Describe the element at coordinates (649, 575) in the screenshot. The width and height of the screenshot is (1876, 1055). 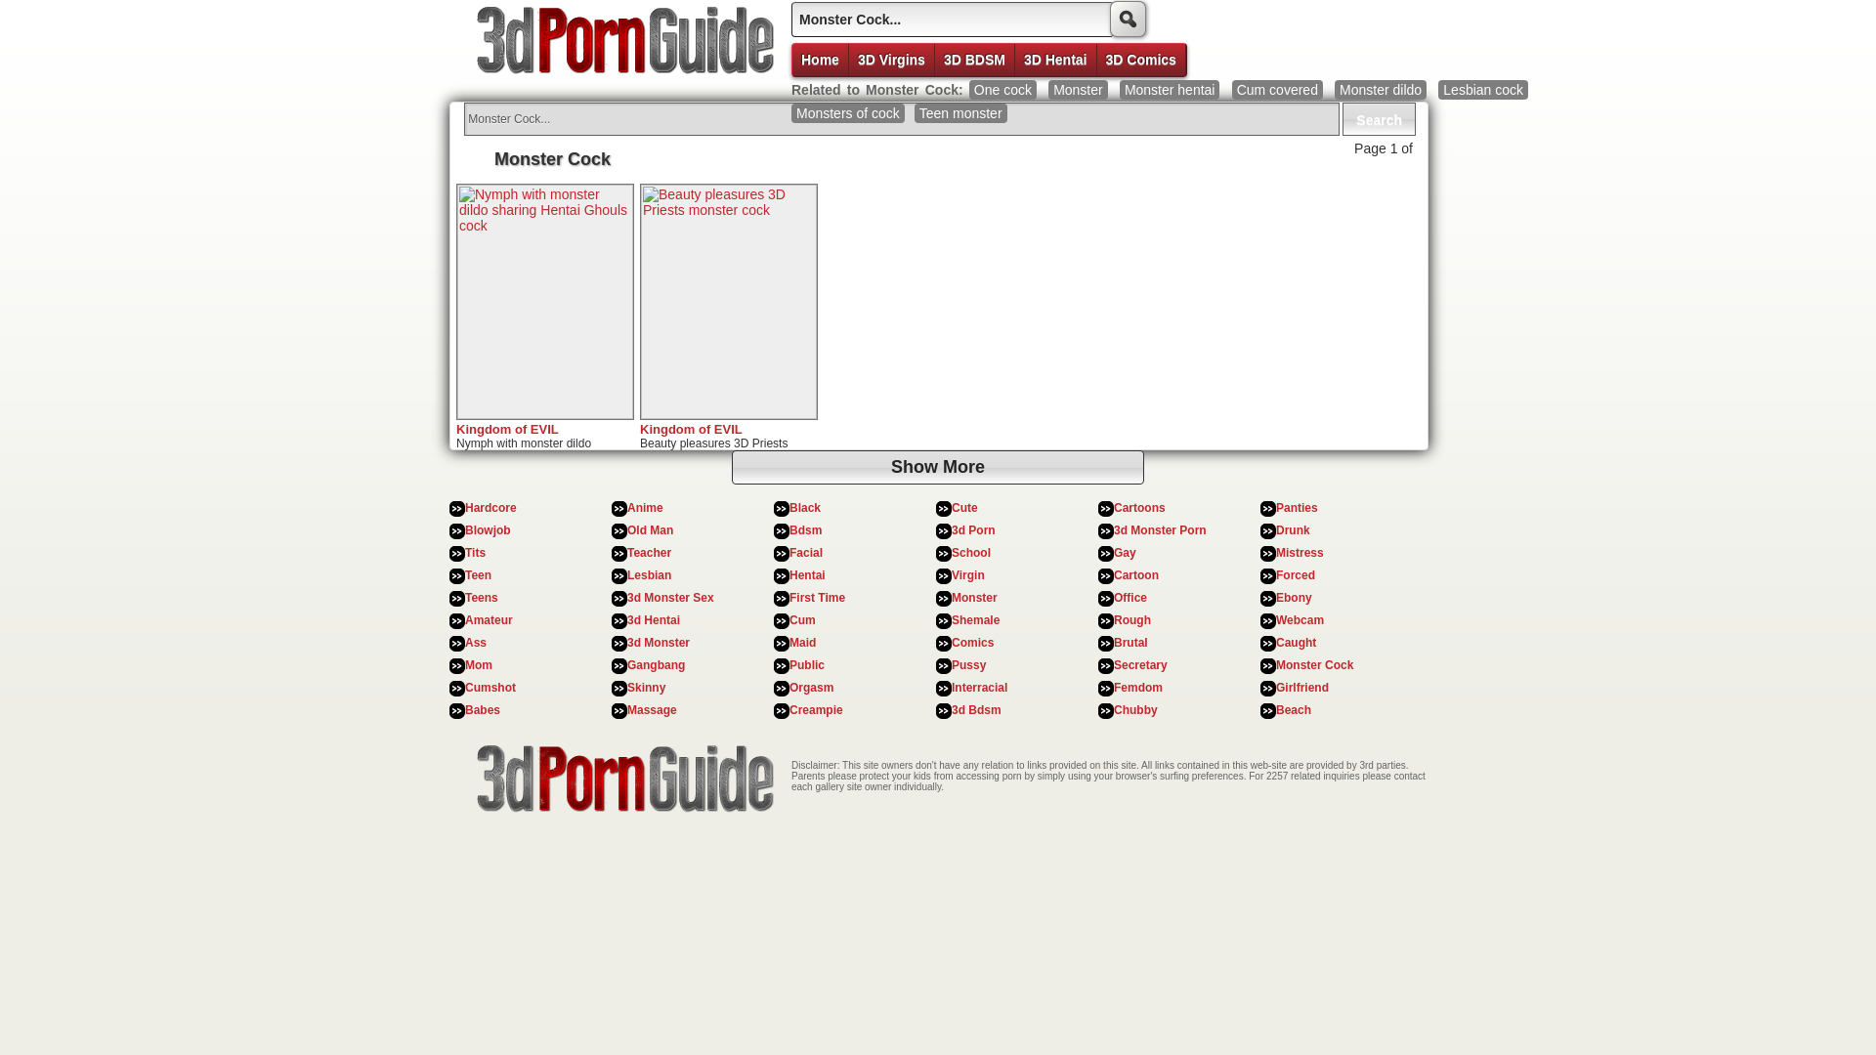
I see `Lesbian` at that location.